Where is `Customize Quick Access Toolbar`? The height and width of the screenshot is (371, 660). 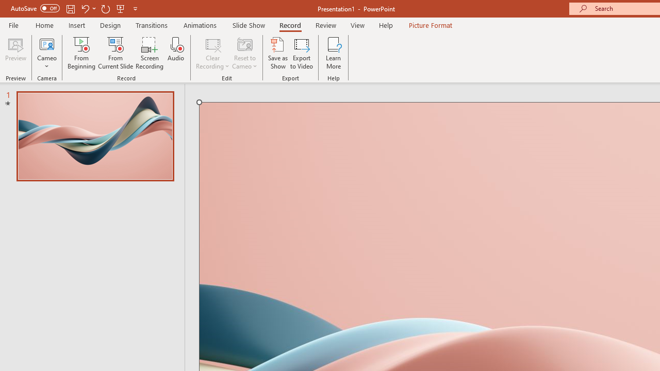 Customize Quick Access Toolbar is located at coordinates (135, 8).